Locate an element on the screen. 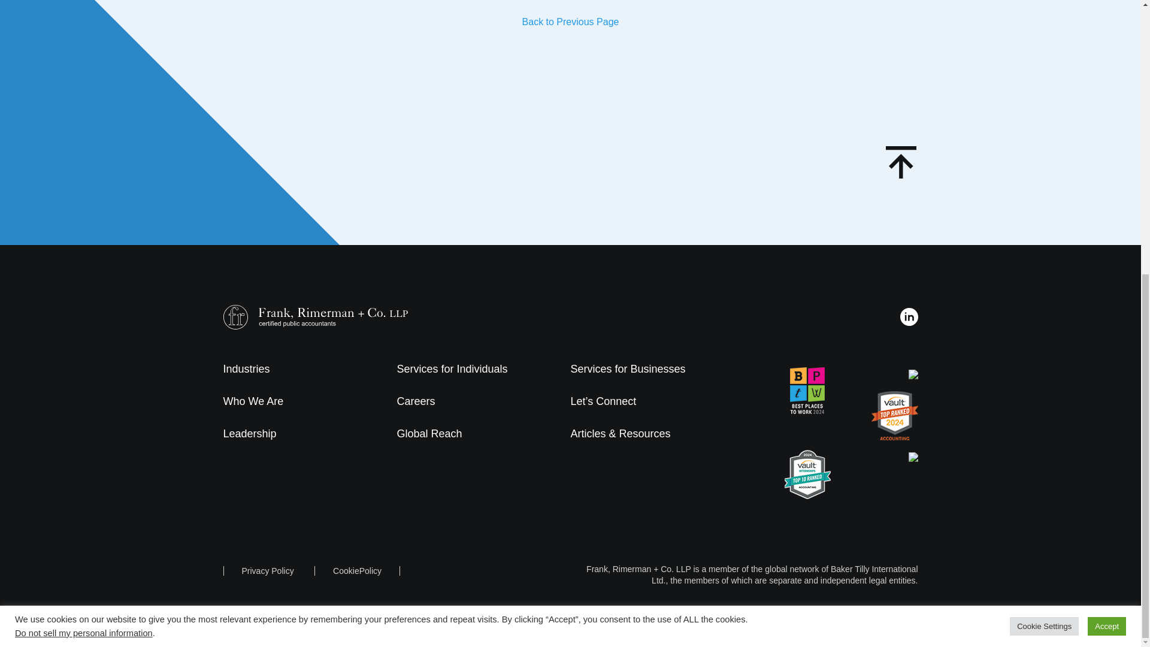 Image resolution: width=1150 pixels, height=647 pixels. Privacy Policy is located at coordinates (268, 571).